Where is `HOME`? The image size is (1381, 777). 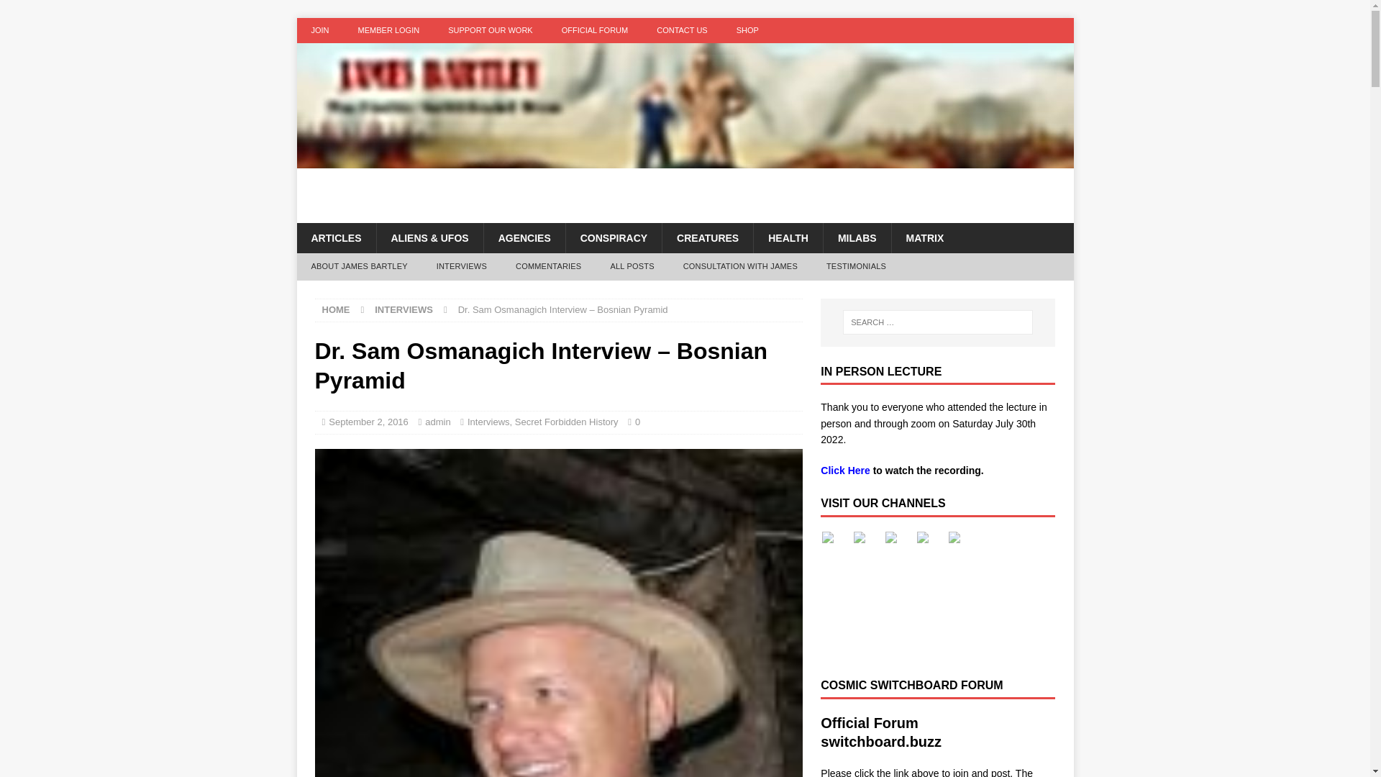 HOME is located at coordinates (336, 309).